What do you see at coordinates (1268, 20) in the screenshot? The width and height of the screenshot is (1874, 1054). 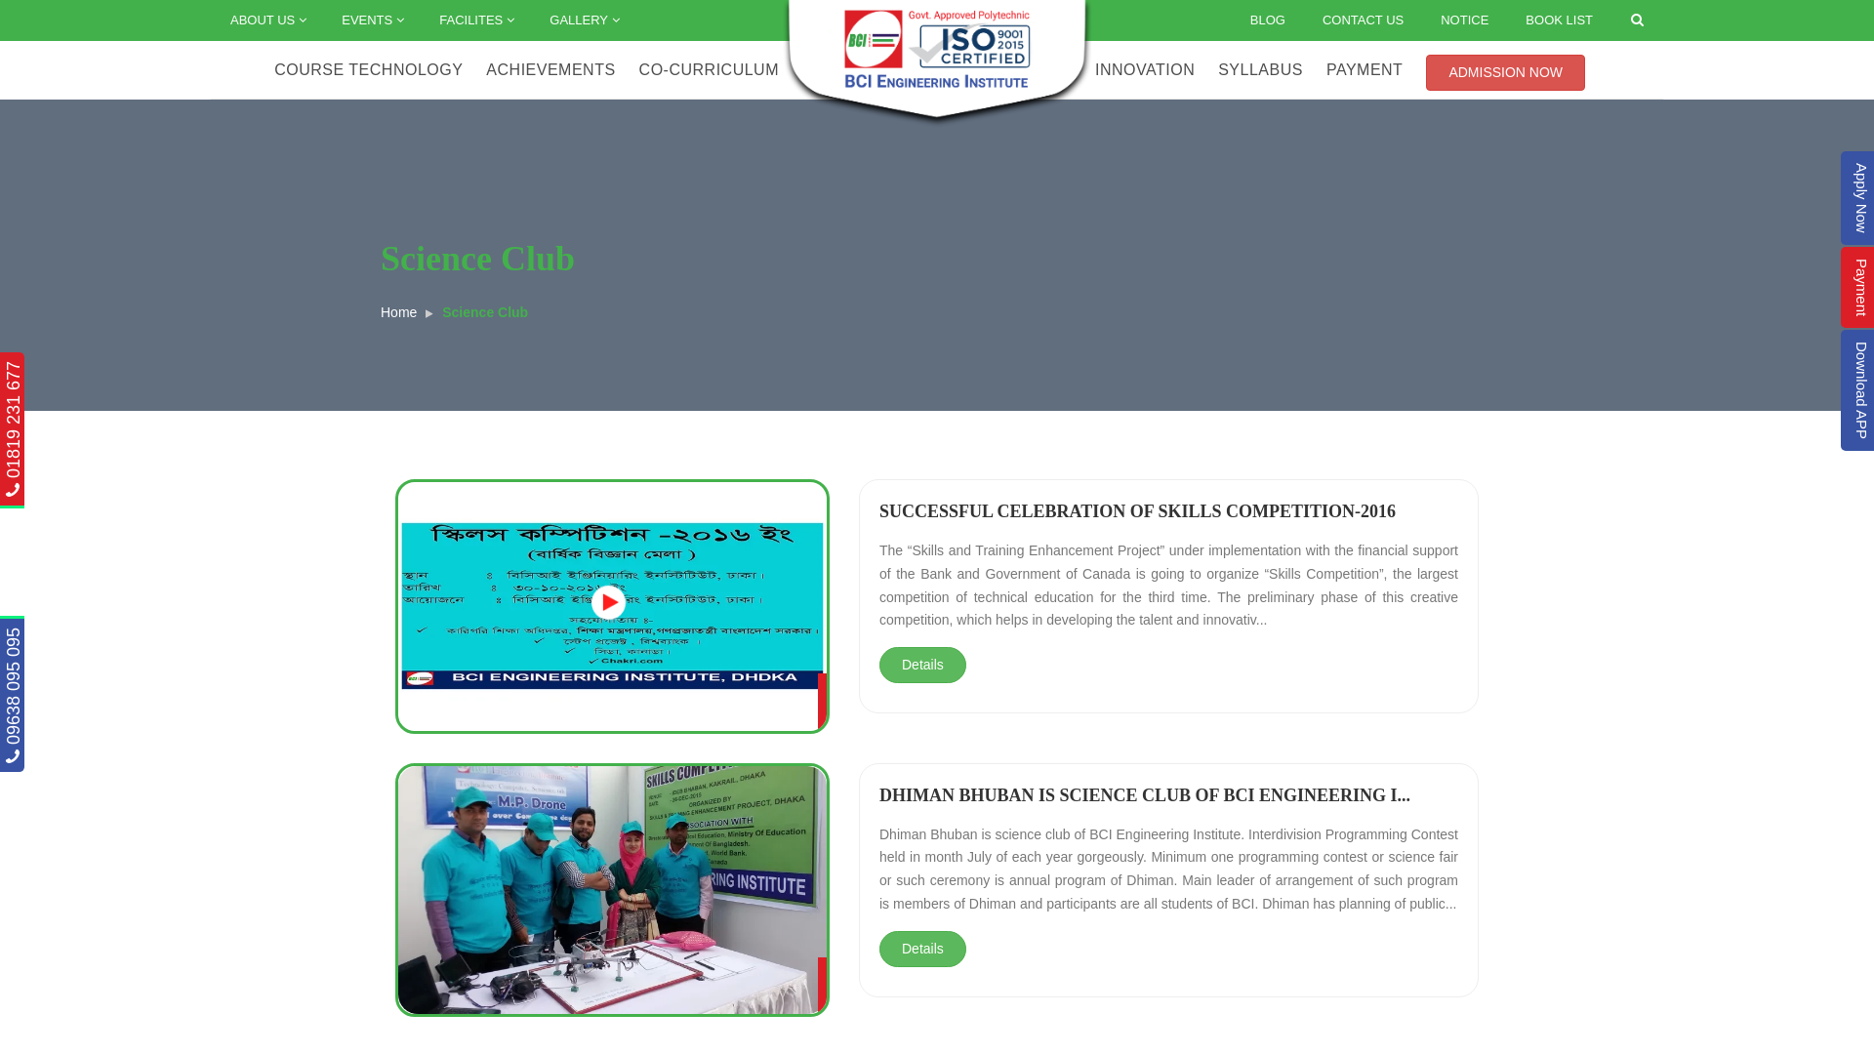 I see `BLOG` at bounding box center [1268, 20].